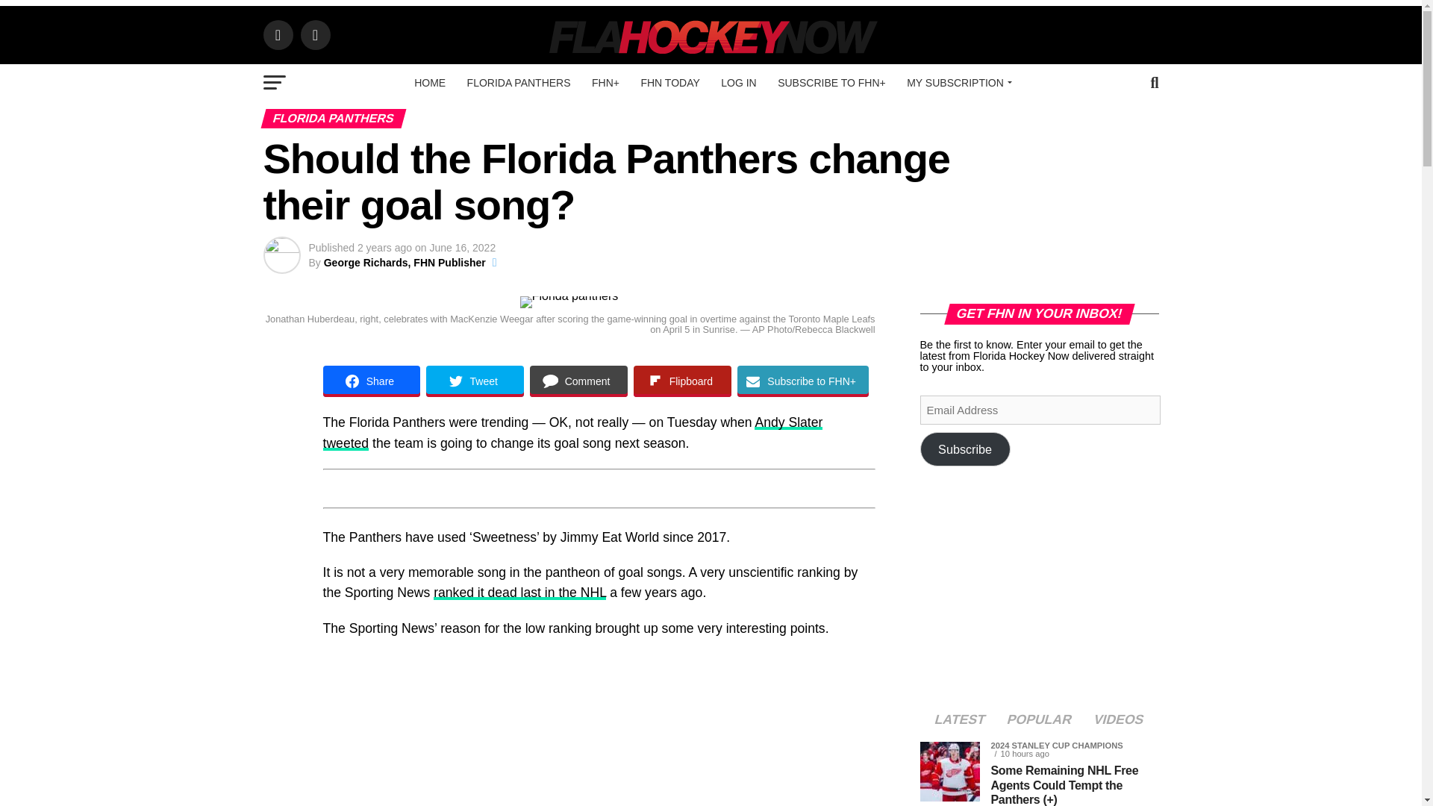 The width and height of the screenshot is (1433, 806). What do you see at coordinates (405, 263) in the screenshot?
I see `Posts by George Richards, FHN Publisher` at bounding box center [405, 263].